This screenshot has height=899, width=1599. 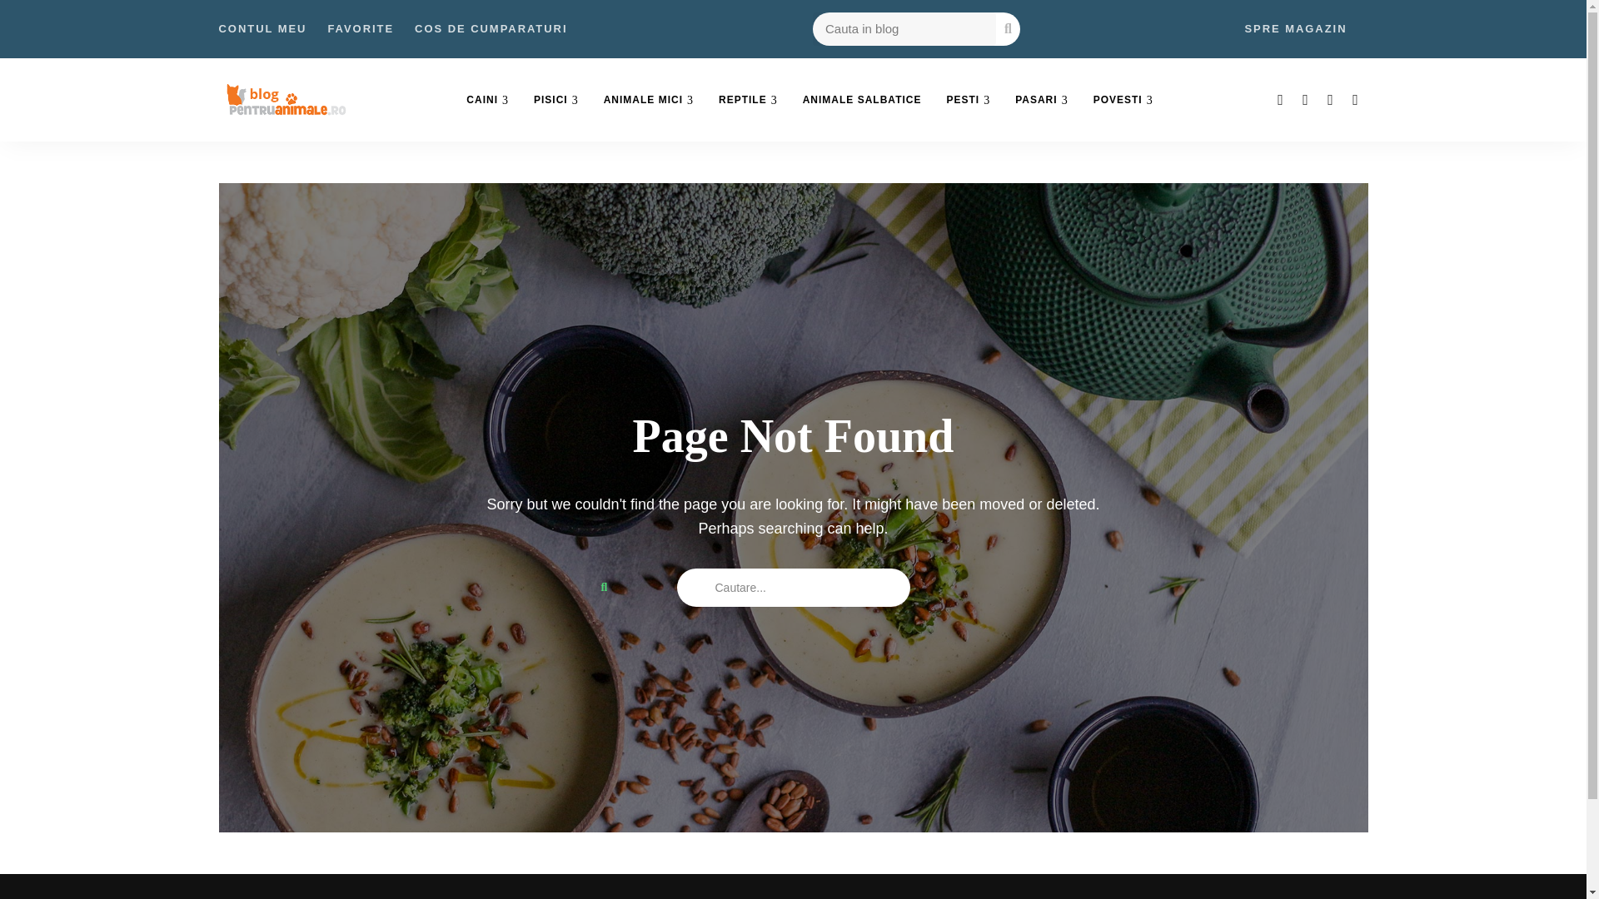 What do you see at coordinates (649, 100) in the screenshot?
I see `ANIMALE MICI` at bounding box center [649, 100].